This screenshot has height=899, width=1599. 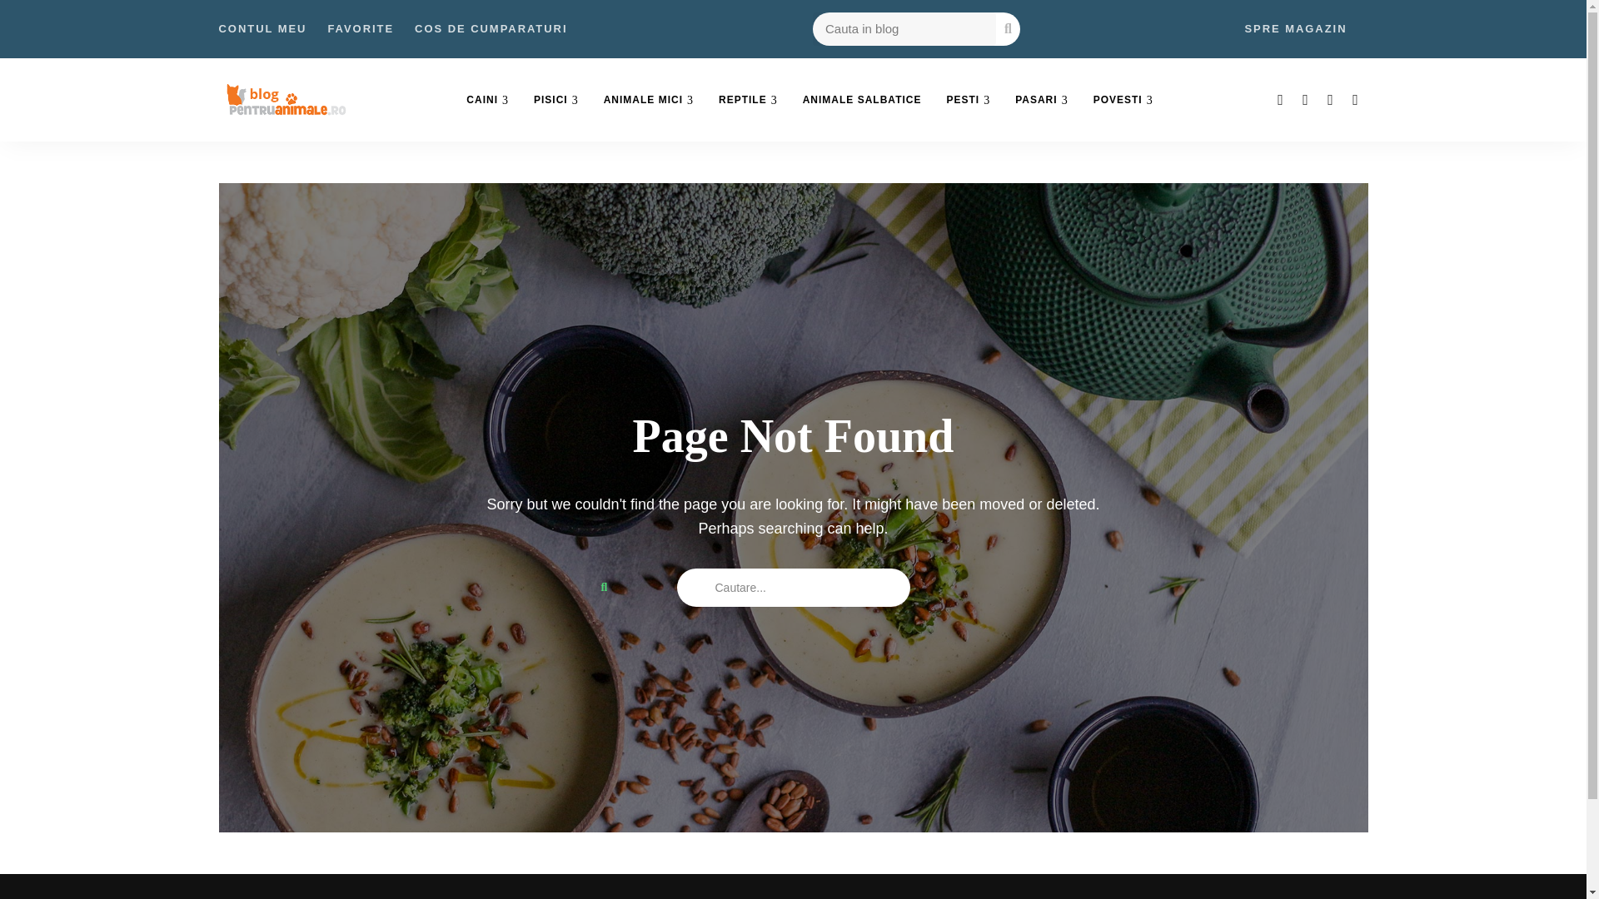 What do you see at coordinates (649, 100) in the screenshot?
I see `ANIMALE MICI` at bounding box center [649, 100].